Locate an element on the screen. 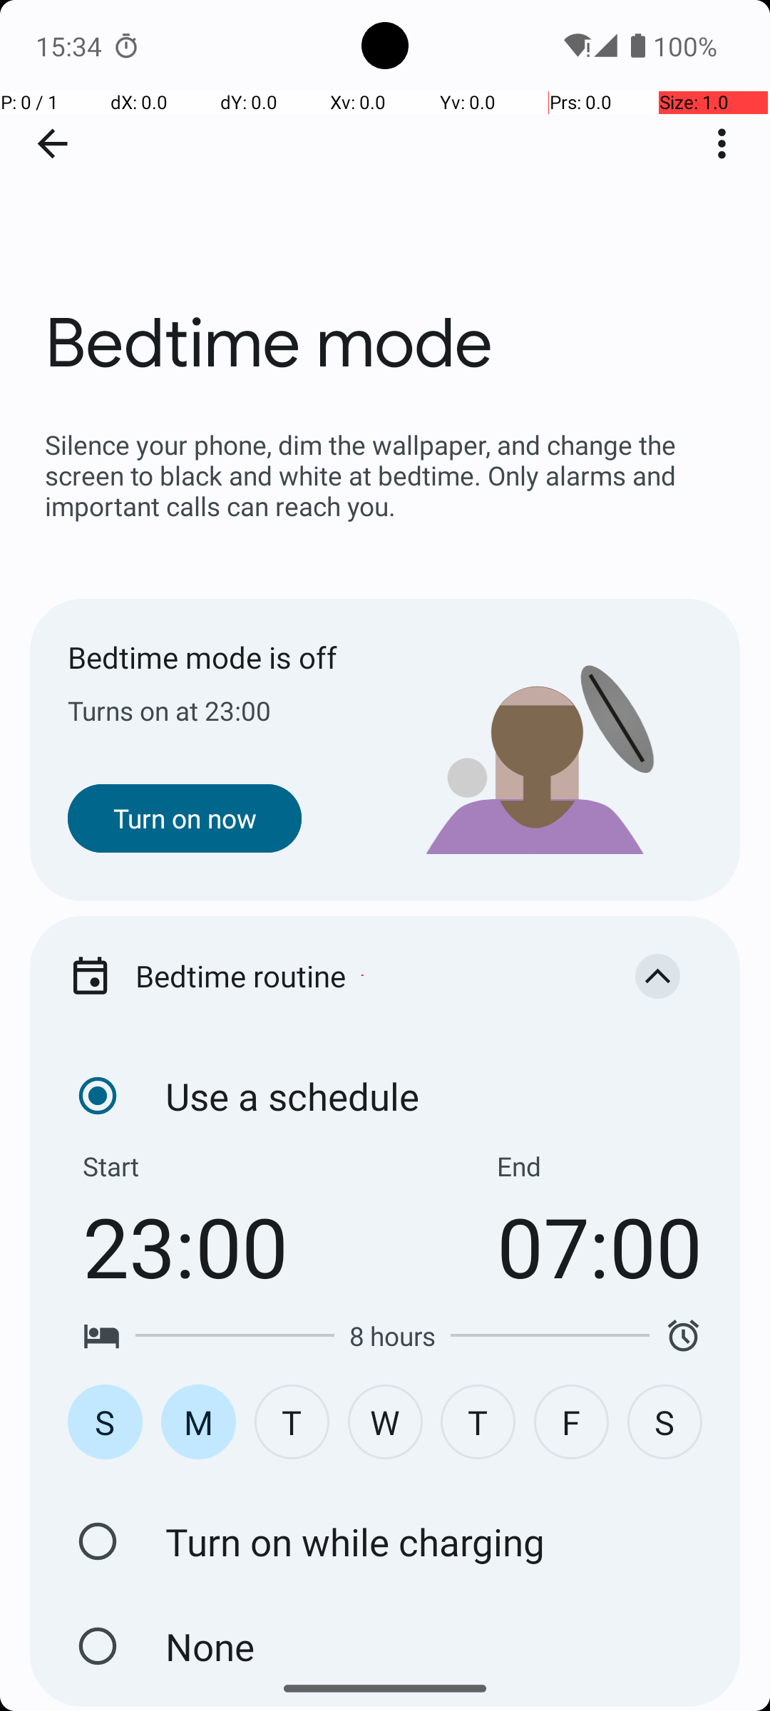 This screenshot has height=1711, width=770. 23:00 is located at coordinates (185, 1246).